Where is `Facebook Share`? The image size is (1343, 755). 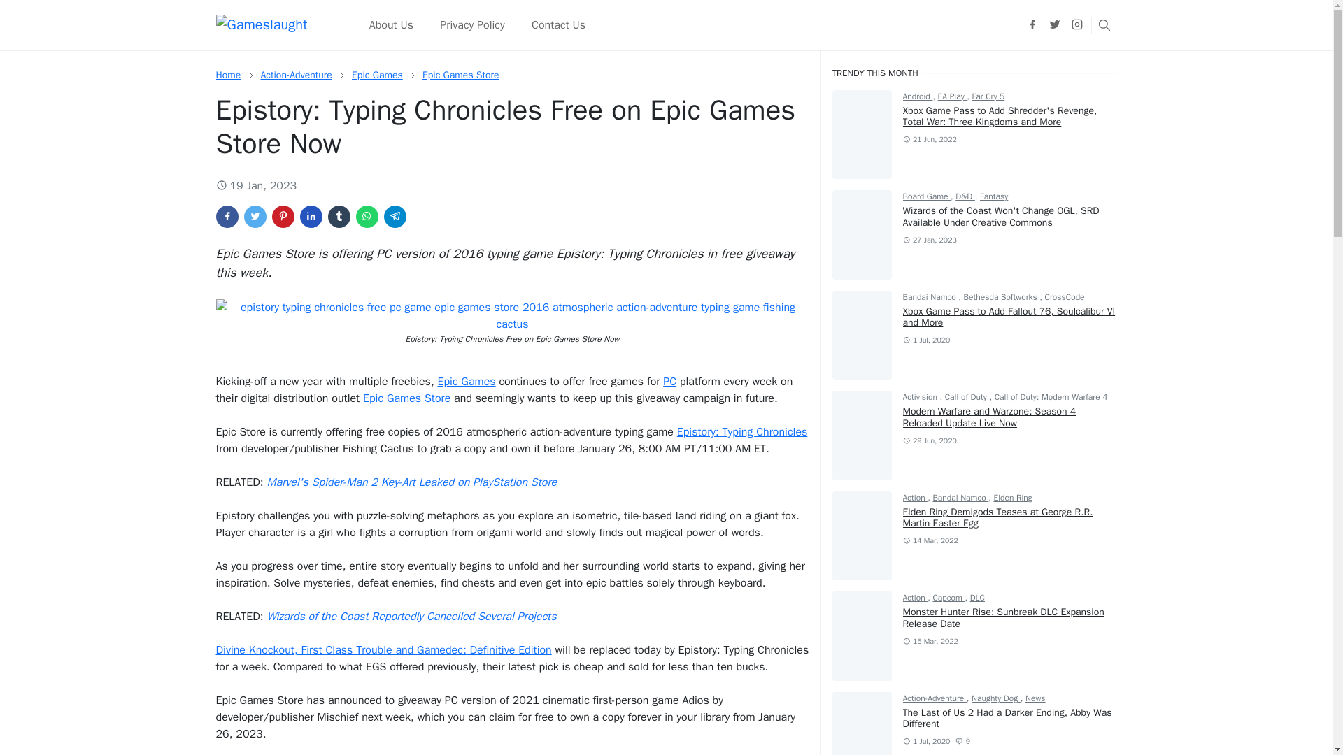 Facebook Share is located at coordinates (226, 217).